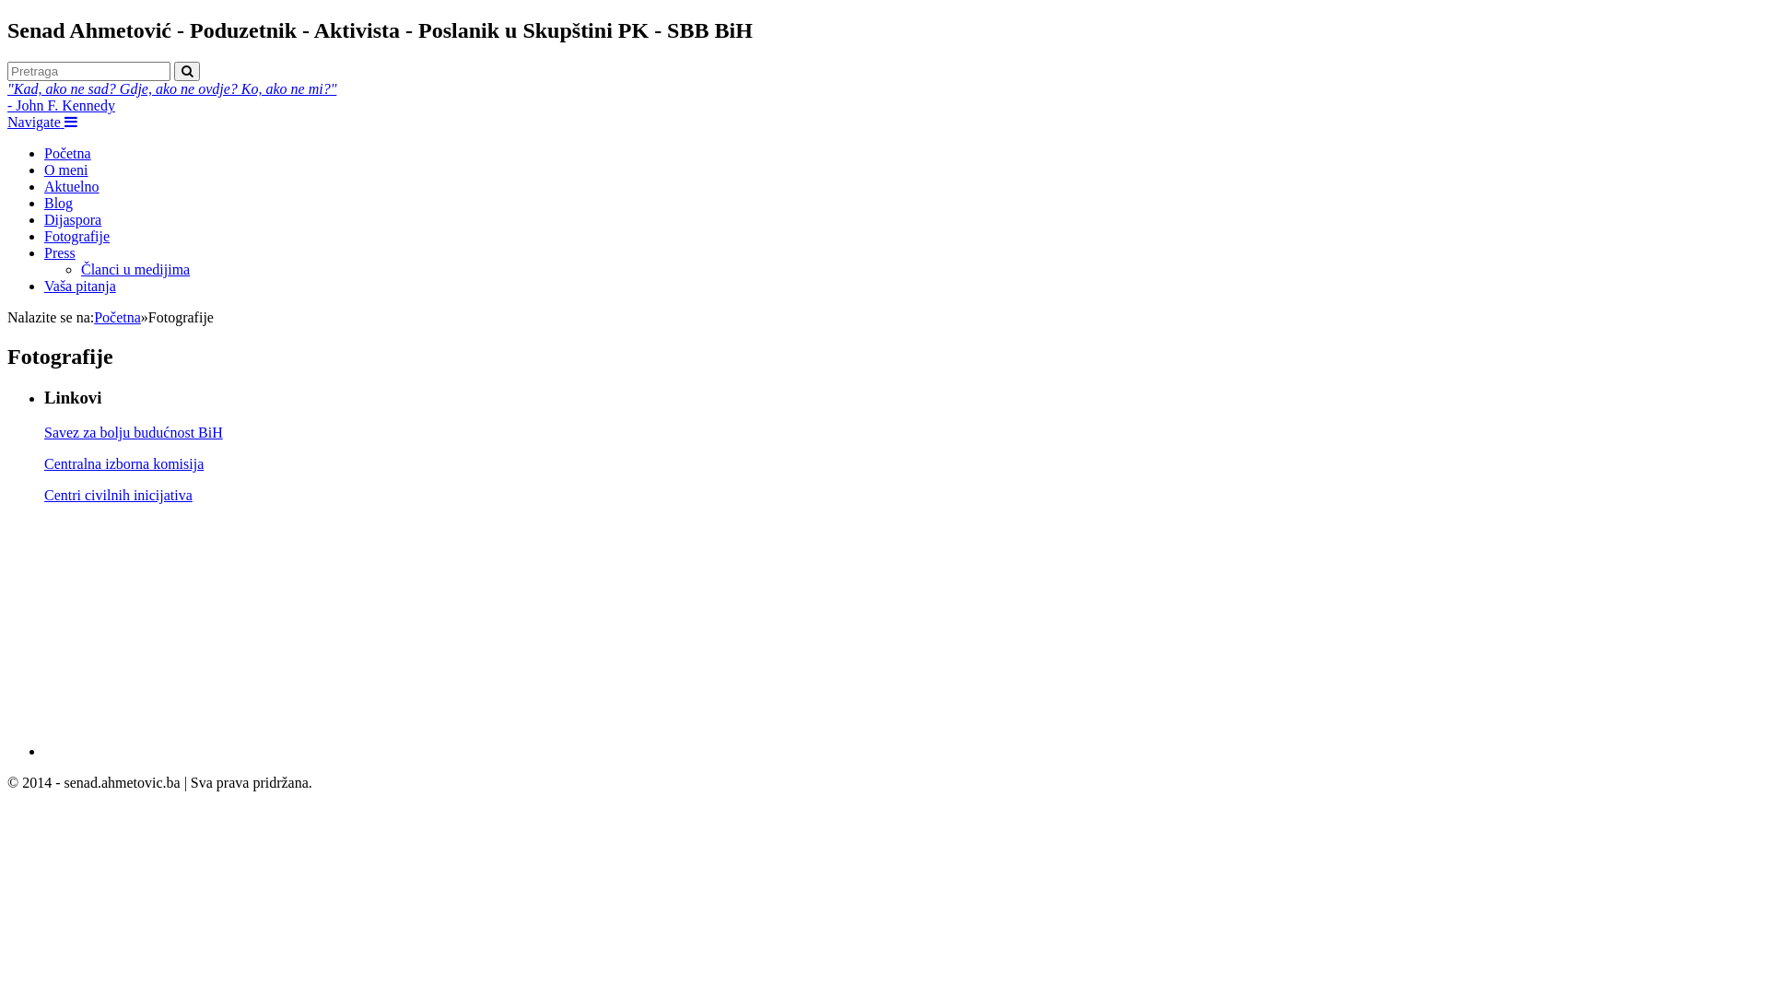 The image size is (1769, 995). I want to click on O meni, so click(66, 170).